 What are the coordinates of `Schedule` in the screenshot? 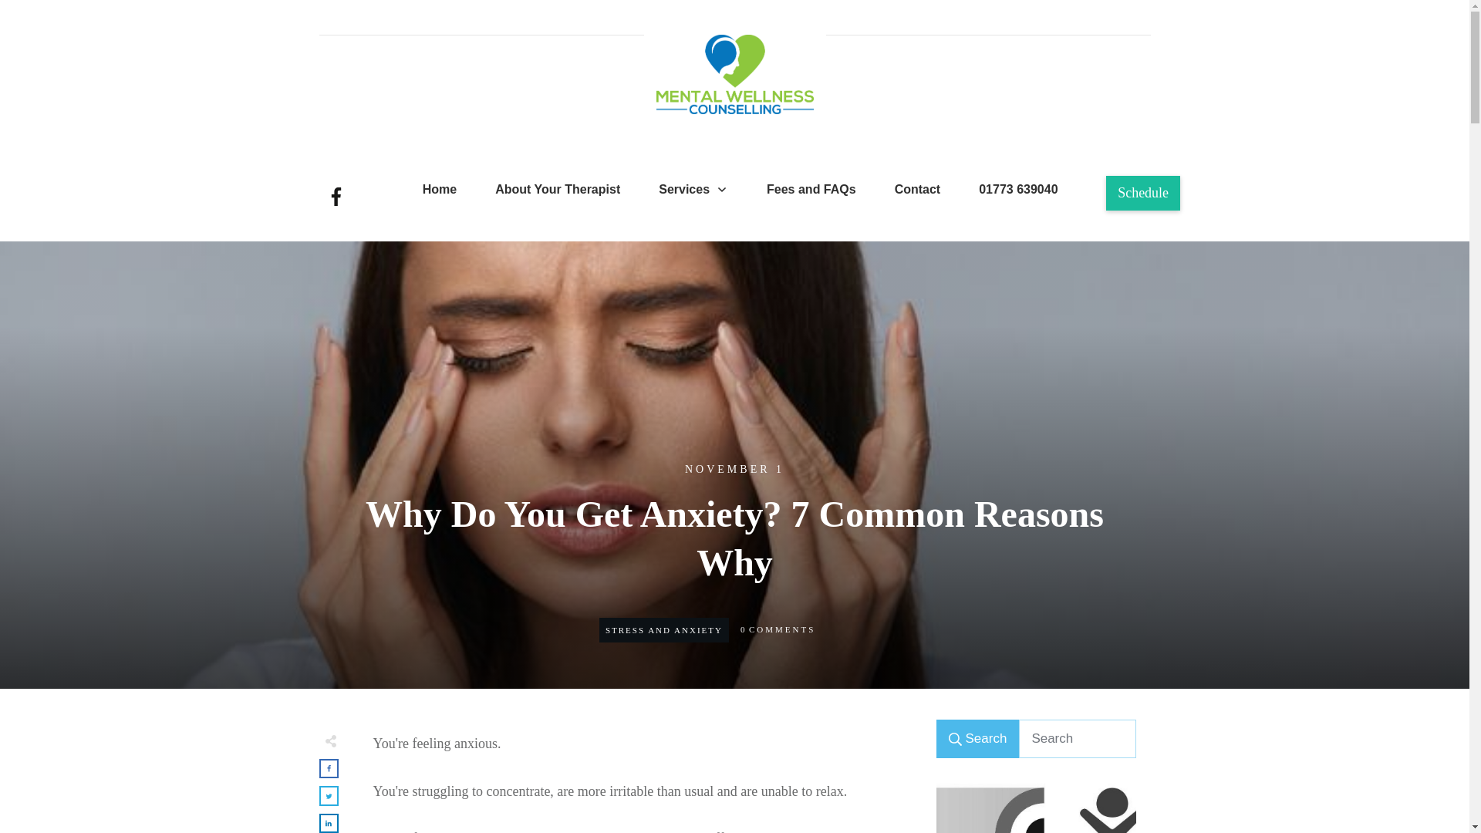 It's located at (1143, 193).